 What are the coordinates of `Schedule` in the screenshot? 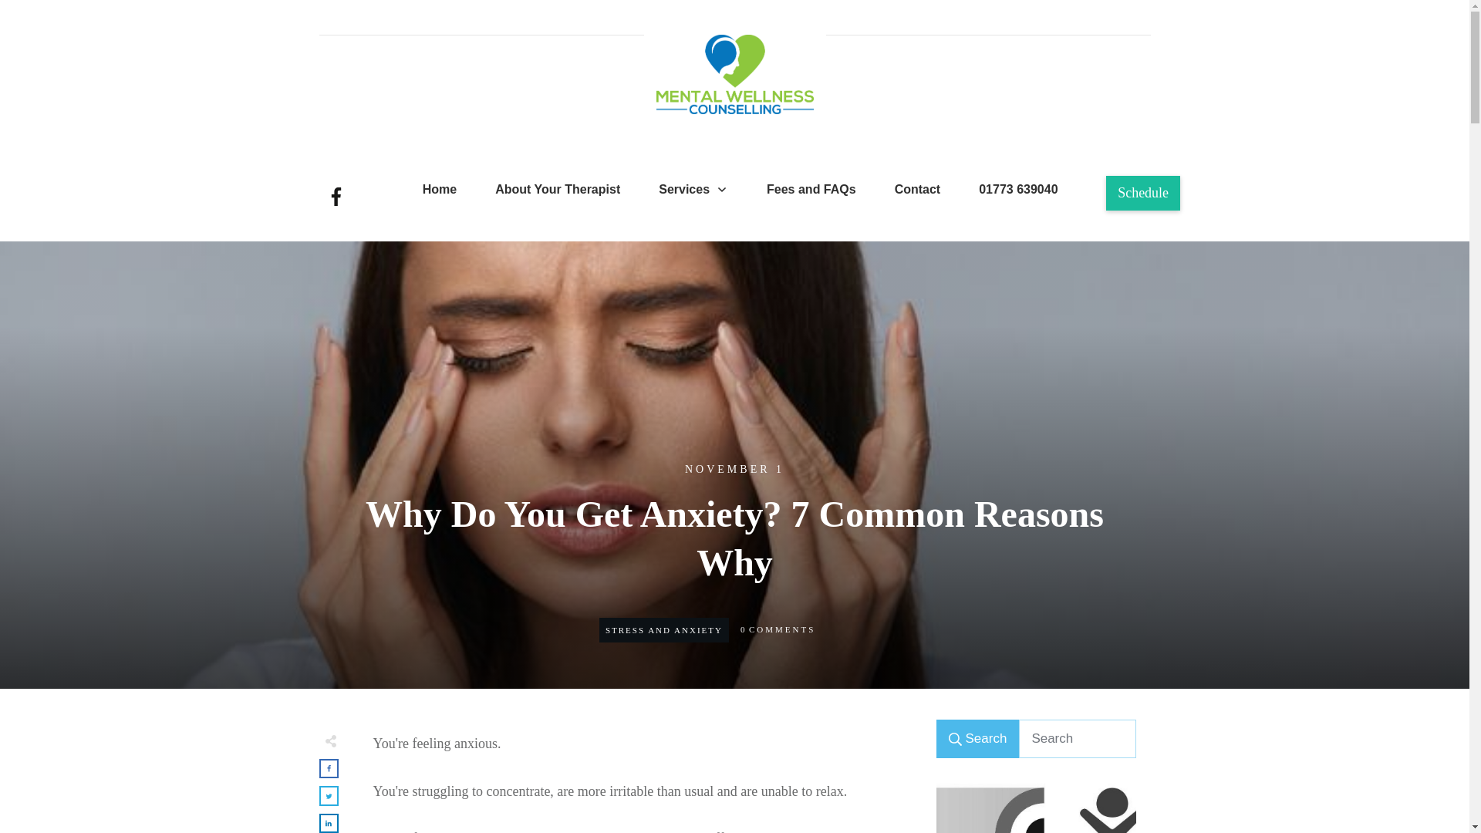 It's located at (1143, 193).